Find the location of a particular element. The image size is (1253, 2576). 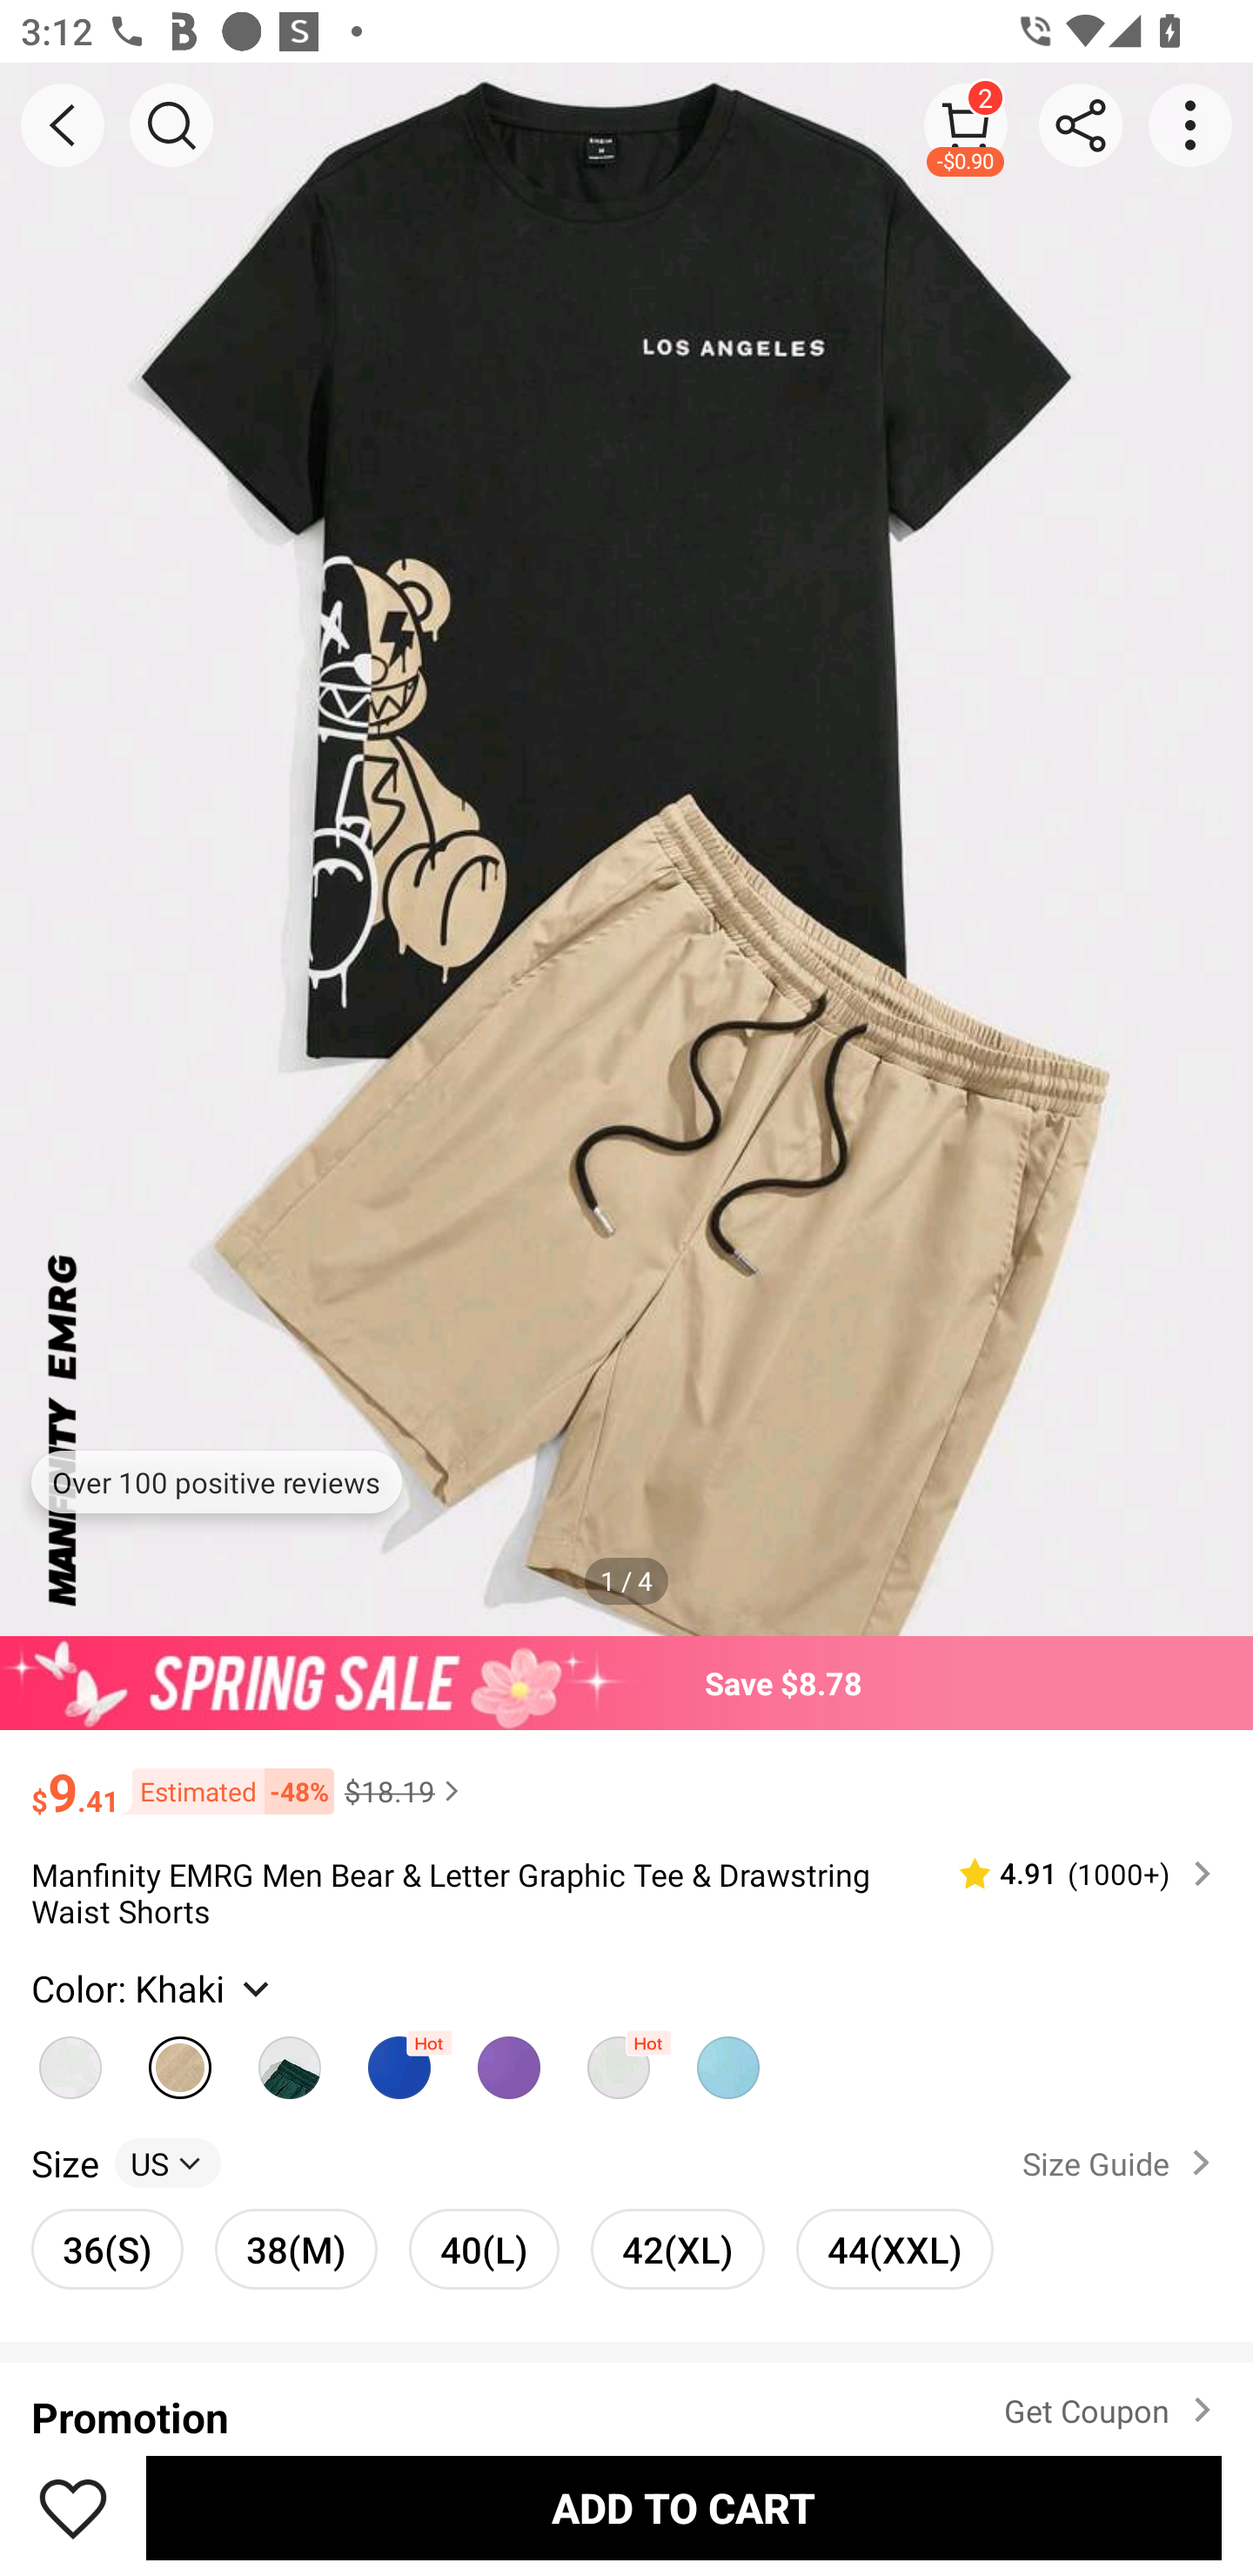

Royal Blue is located at coordinates (399, 2059).